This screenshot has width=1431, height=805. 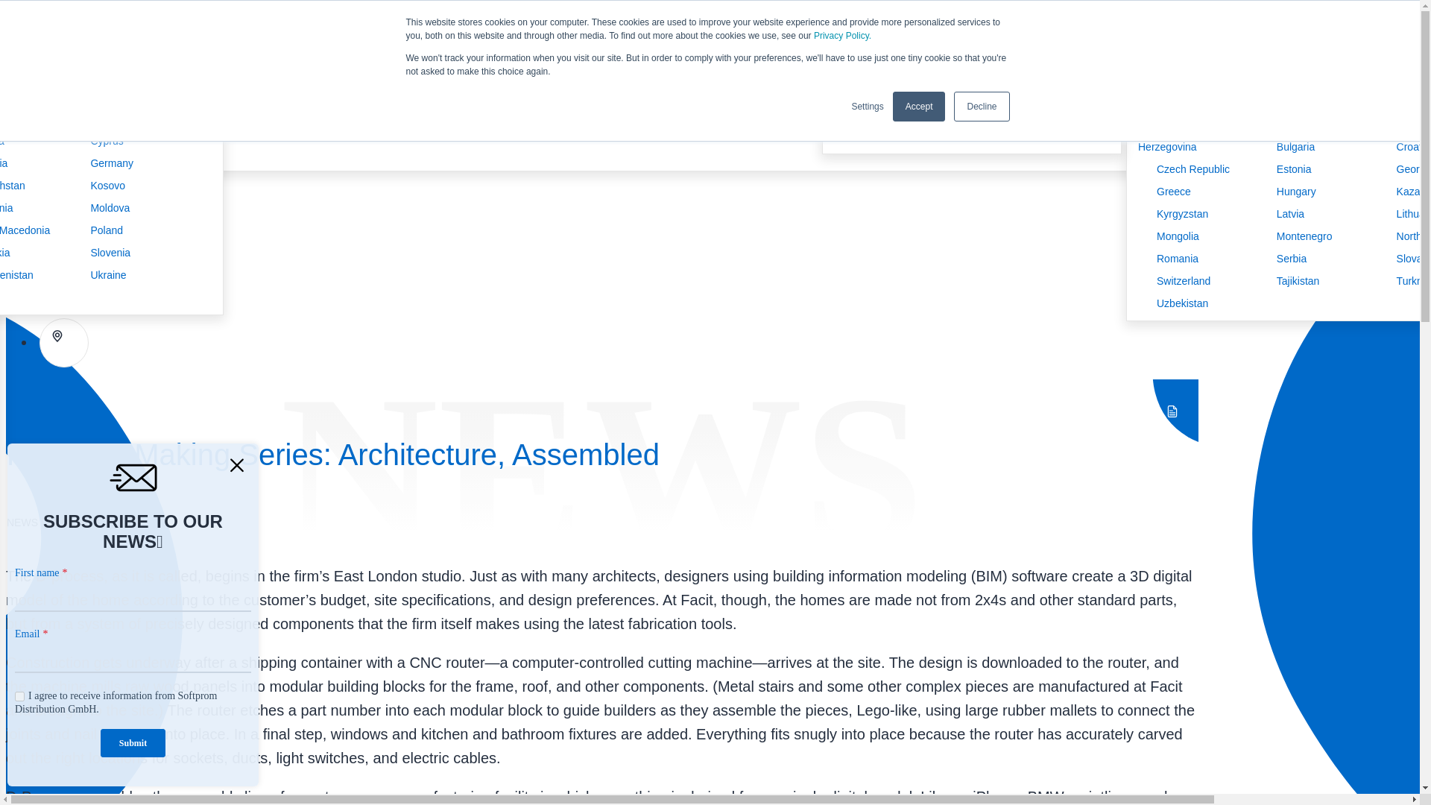 I want to click on Privacy Policy., so click(x=842, y=36).